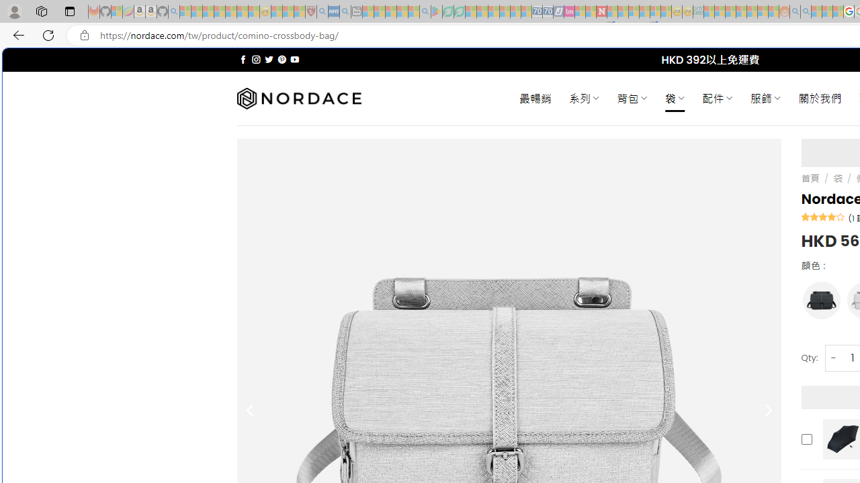 Image resolution: width=860 pixels, height=483 pixels. What do you see at coordinates (48, 35) in the screenshot?
I see `Refresh` at bounding box center [48, 35].